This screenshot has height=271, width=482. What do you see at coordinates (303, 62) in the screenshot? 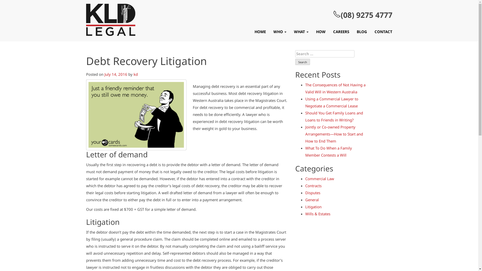
I see `Search` at bounding box center [303, 62].